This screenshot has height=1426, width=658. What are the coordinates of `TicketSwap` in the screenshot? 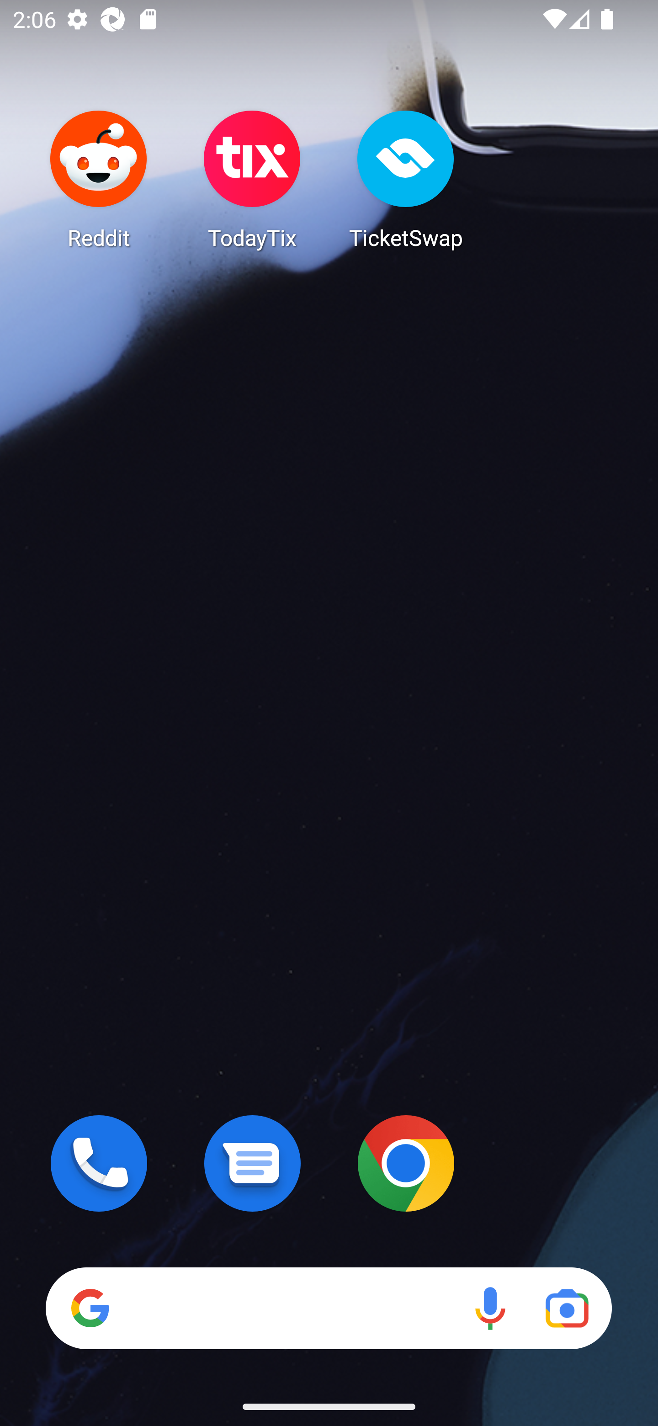 It's located at (406, 179).